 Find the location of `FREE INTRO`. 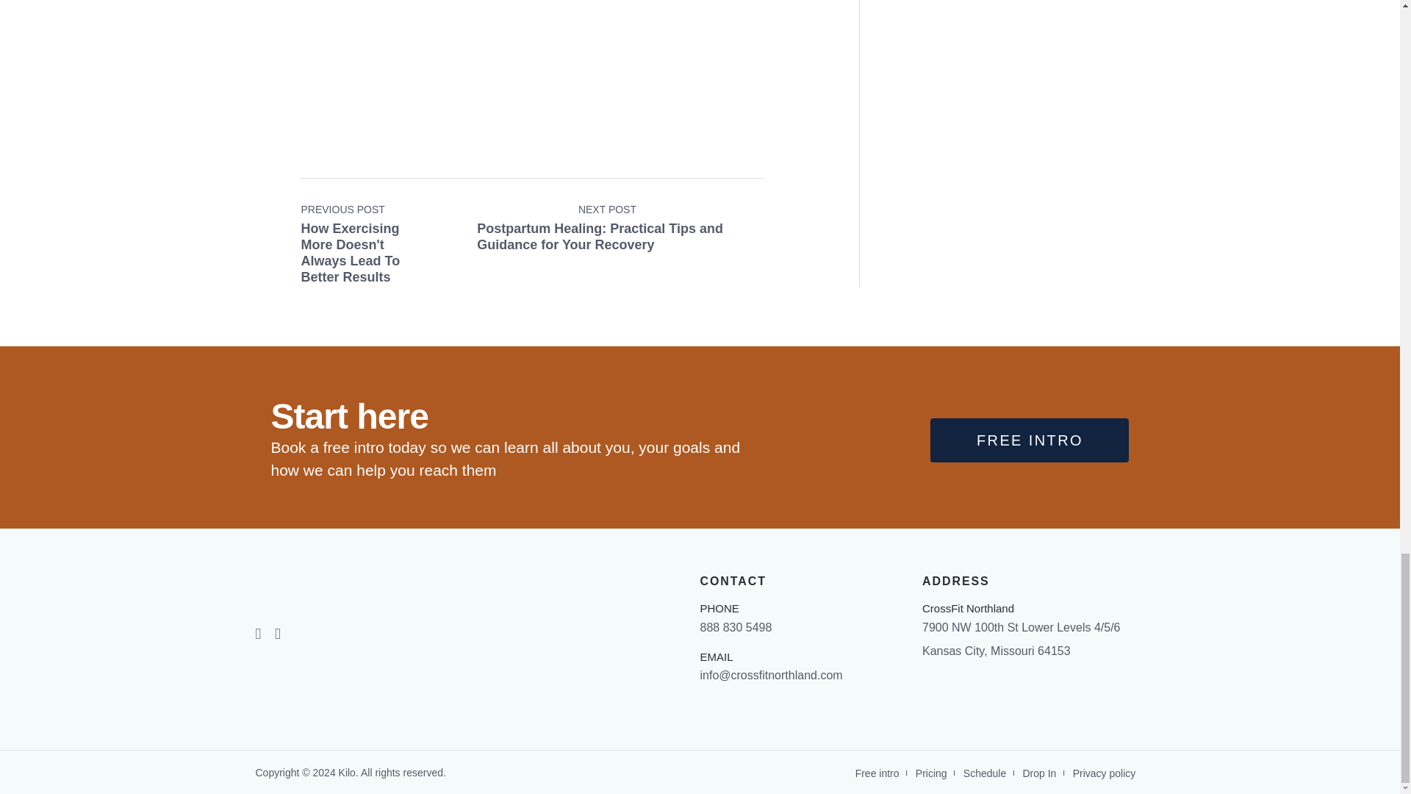

FREE INTRO is located at coordinates (1029, 440).